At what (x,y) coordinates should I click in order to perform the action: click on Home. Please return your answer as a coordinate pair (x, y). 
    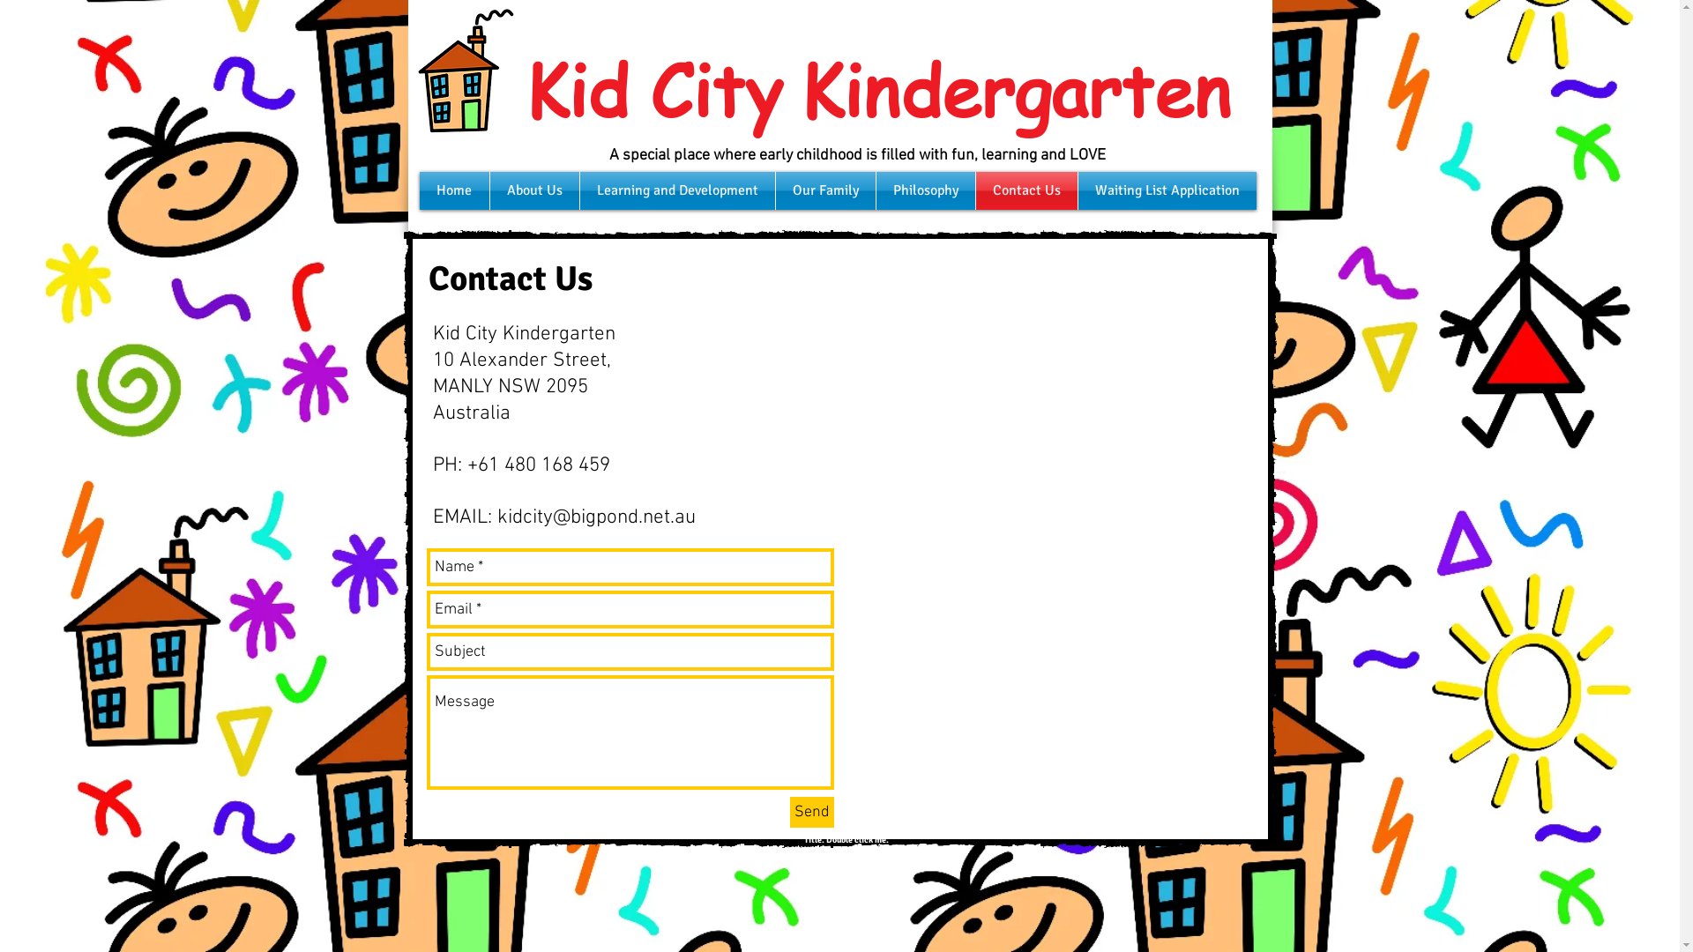
    Looking at the image, I should click on (455, 190).